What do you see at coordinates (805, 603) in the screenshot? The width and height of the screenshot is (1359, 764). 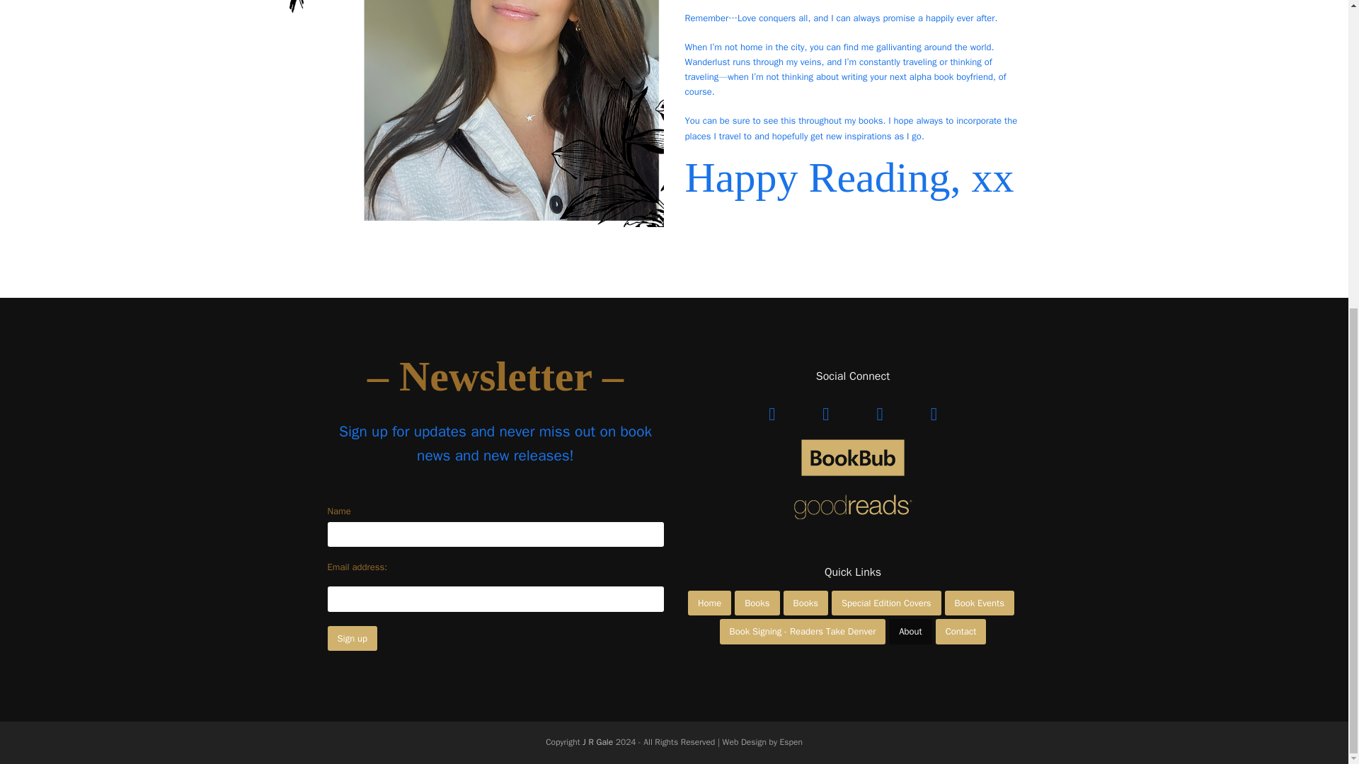 I see `Books` at bounding box center [805, 603].